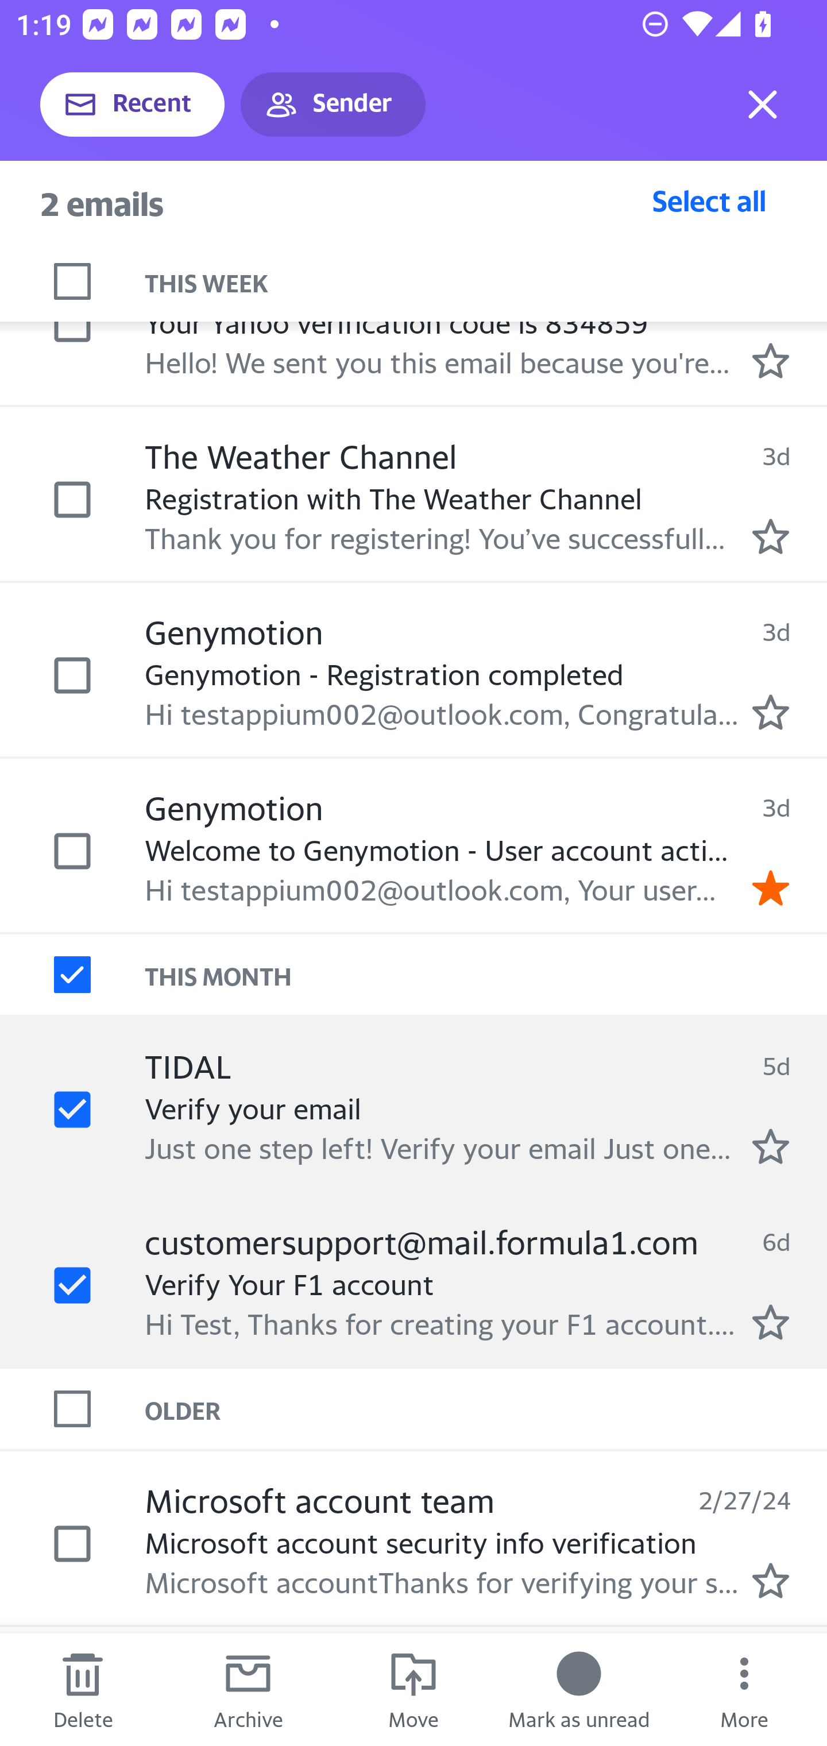 This screenshot has height=1746, width=827. Describe the element at coordinates (486, 1408) in the screenshot. I see `OLDER` at that location.